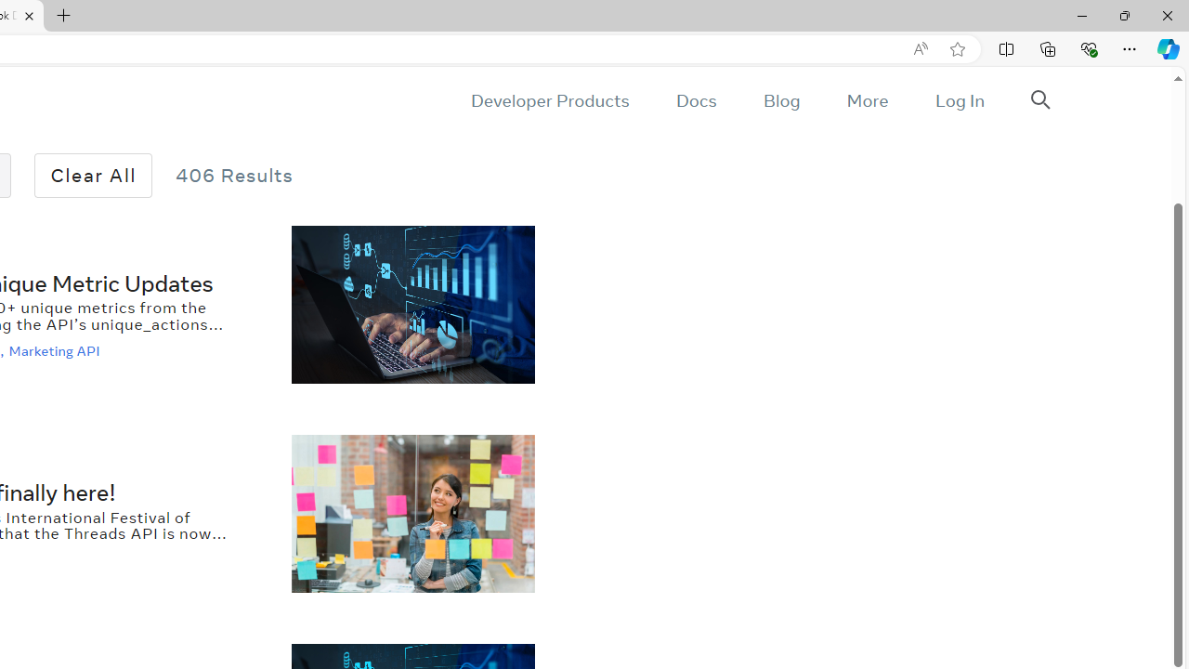  What do you see at coordinates (1081, 15) in the screenshot?
I see `Minimize` at bounding box center [1081, 15].